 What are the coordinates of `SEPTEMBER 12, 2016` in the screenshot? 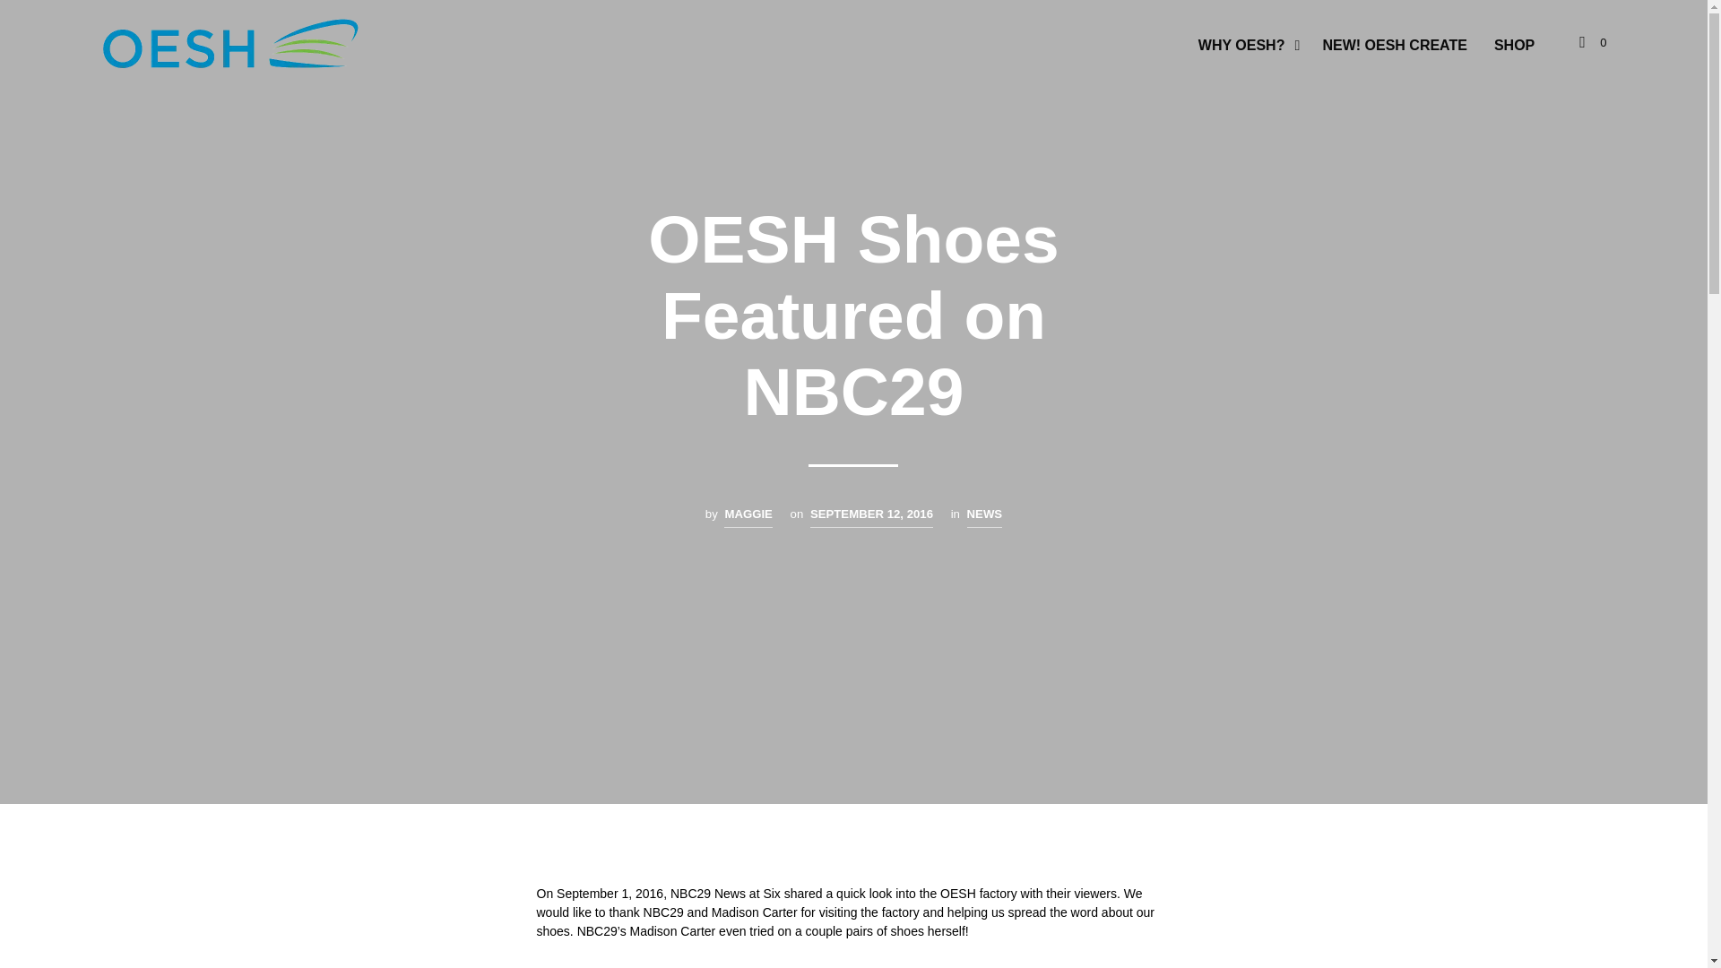 It's located at (871, 516).